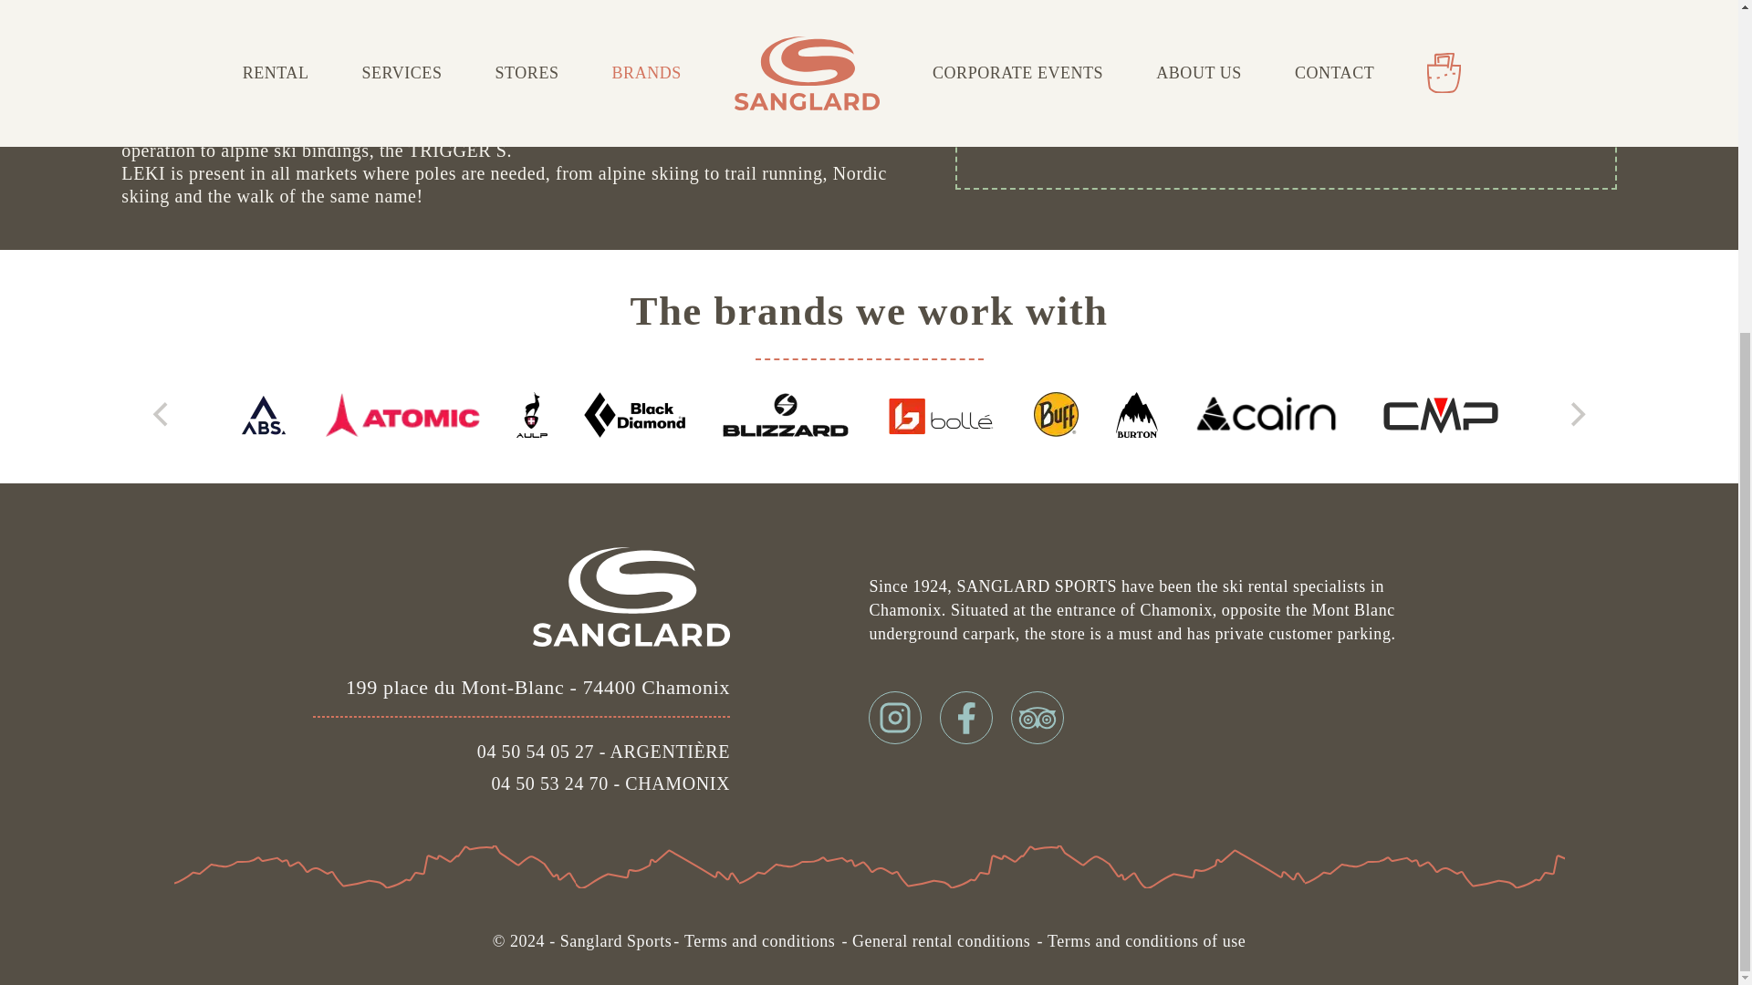 The image size is (1752, 985). I want to click on 04 50 53 24 70 - CHAMONIX, so click(452, 783).